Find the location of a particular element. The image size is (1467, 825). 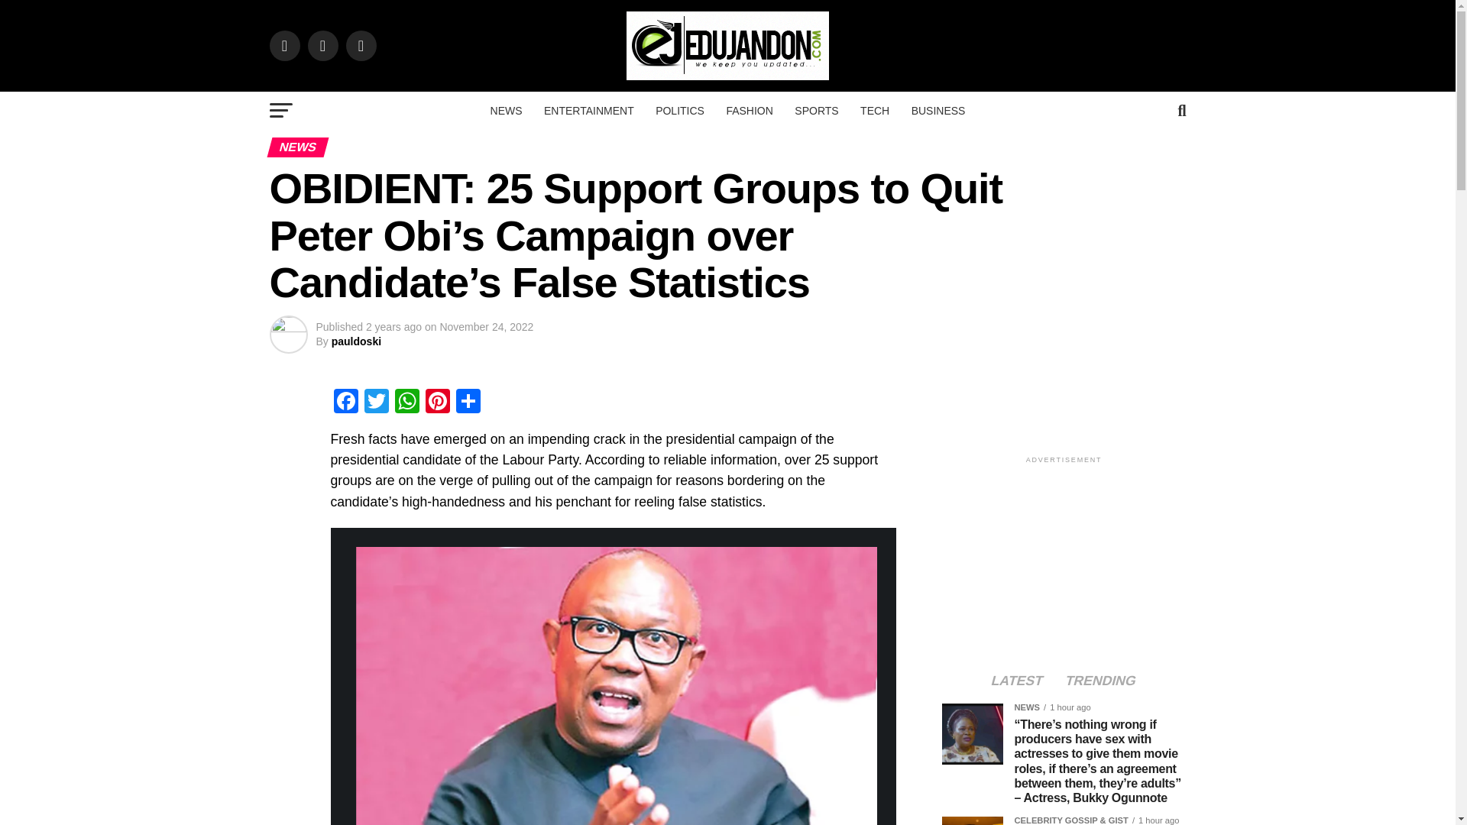

NEWS is located at coordinates (506, 110).